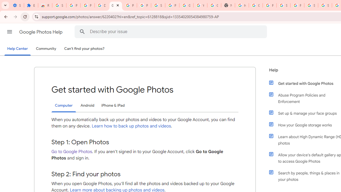  Describe the element at coordinates (131, 126) in the screenshot. I see `Learn how to back up photos and videos` at that location.